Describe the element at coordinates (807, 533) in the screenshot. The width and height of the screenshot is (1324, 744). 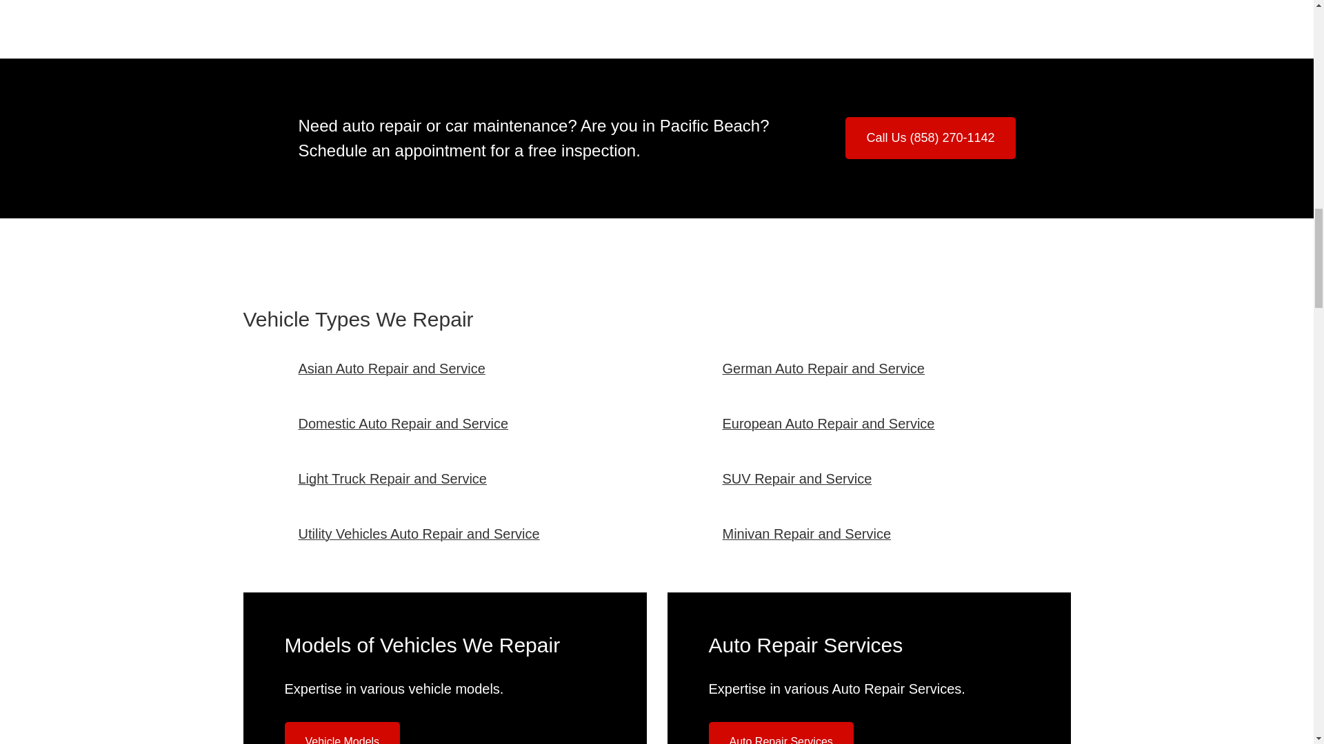
I see `Minivan Repair and Service` at that location.